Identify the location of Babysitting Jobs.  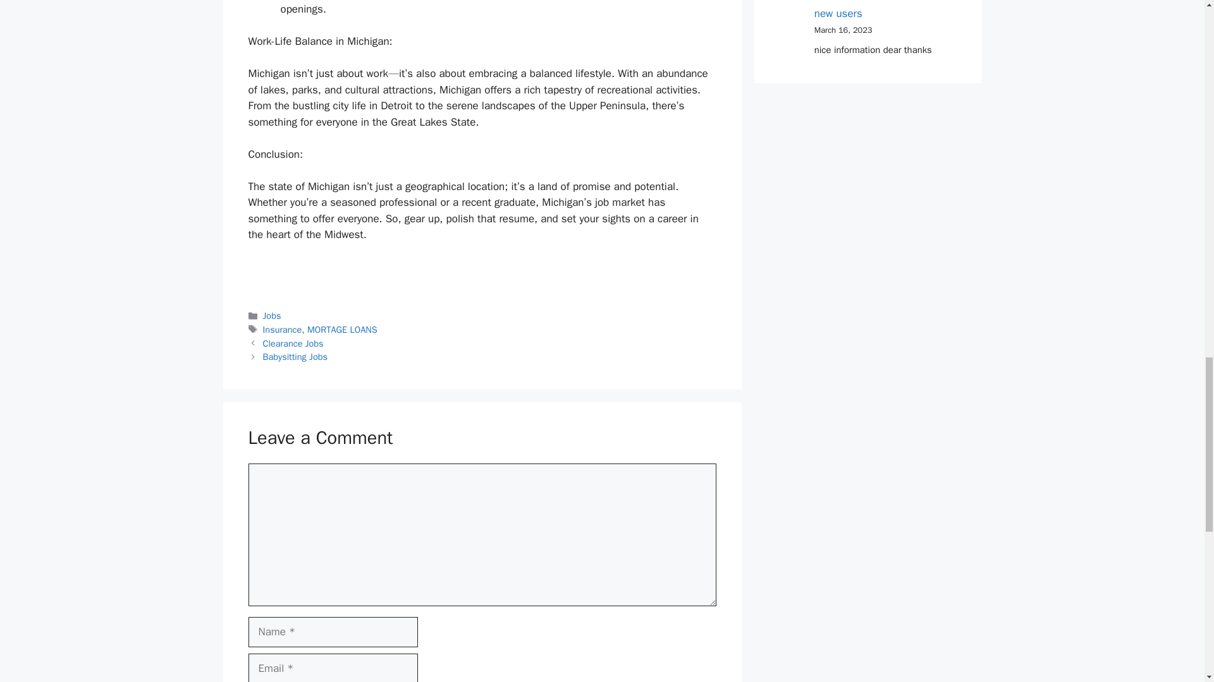
(295, 356).